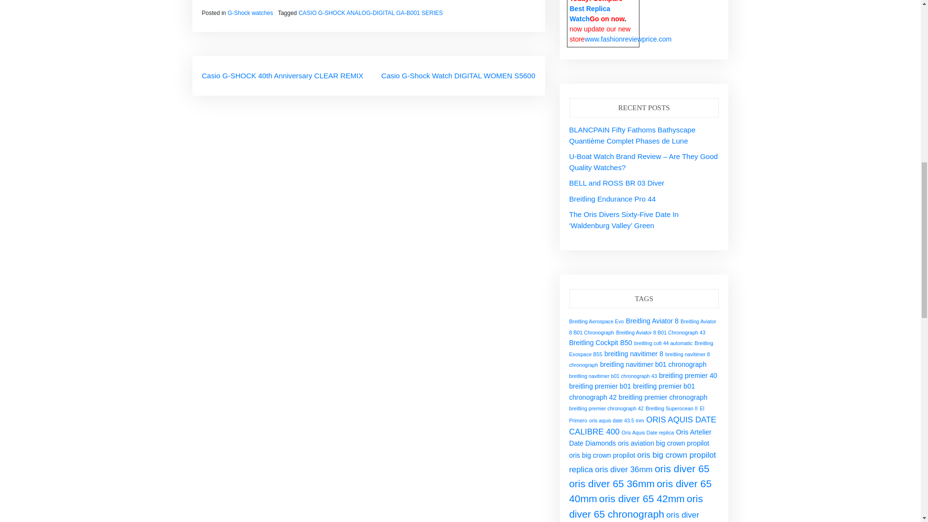 Image resolution: width=928 pixels, height=522 pixels. I want to click on G-Shock watches, so click(250, 13).